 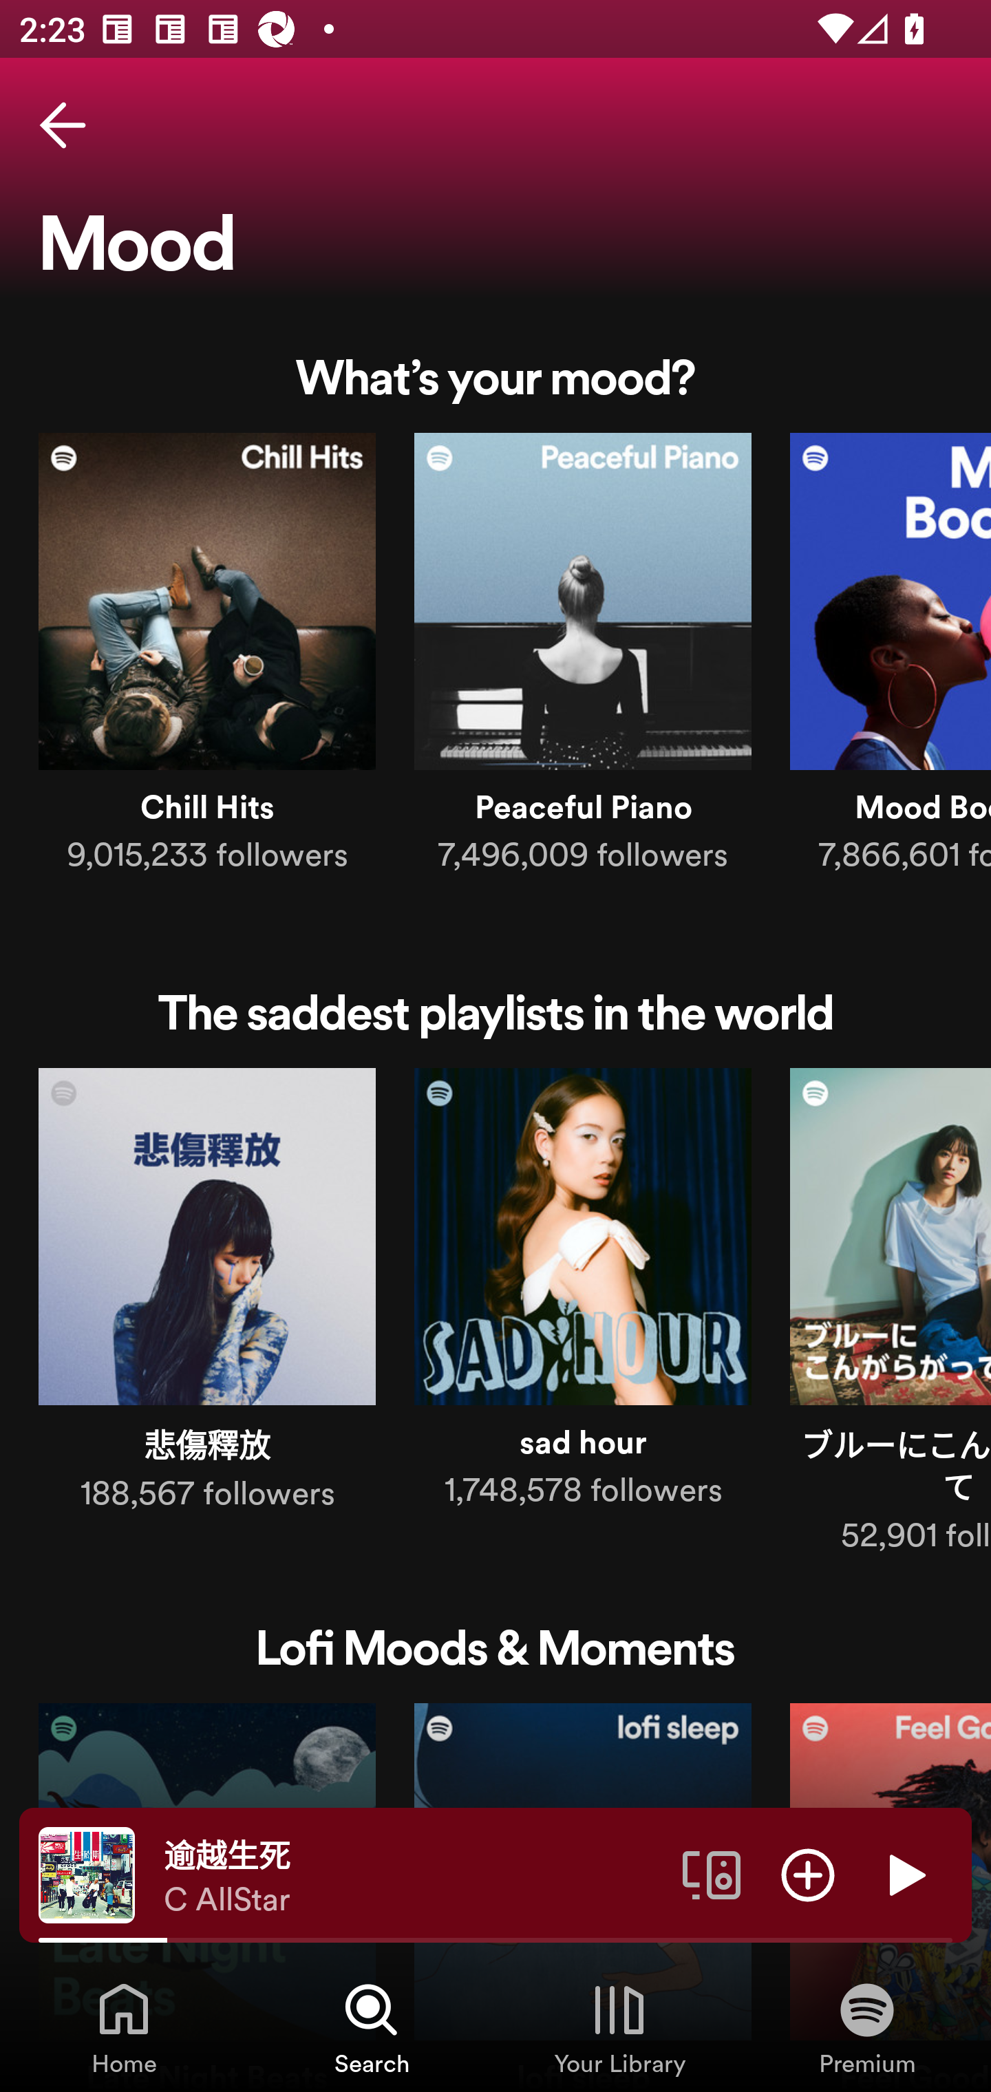 What do you see at coordinates (413, 1875) in the screenshot?
I see `逾越生死 C AllStar` at bounding box center [413, 1875].